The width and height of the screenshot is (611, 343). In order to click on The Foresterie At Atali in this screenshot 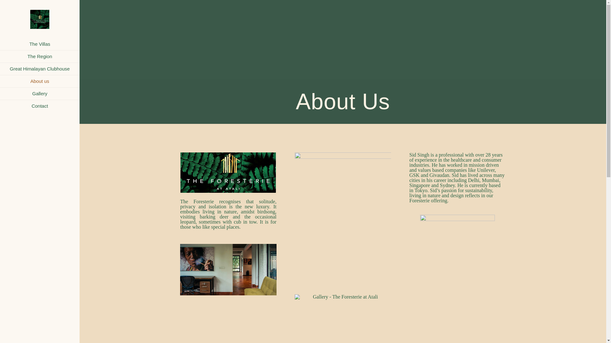, I will do `click(39, 19)`.